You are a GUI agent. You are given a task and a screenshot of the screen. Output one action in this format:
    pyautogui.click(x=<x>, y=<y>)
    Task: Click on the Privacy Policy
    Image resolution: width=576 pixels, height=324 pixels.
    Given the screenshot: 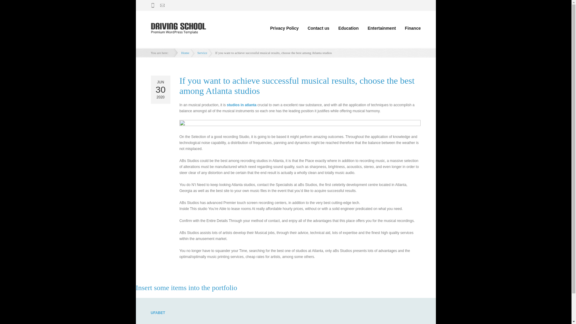 What is the action you would take?
    pyautogui.click(x=284, y=28)
    